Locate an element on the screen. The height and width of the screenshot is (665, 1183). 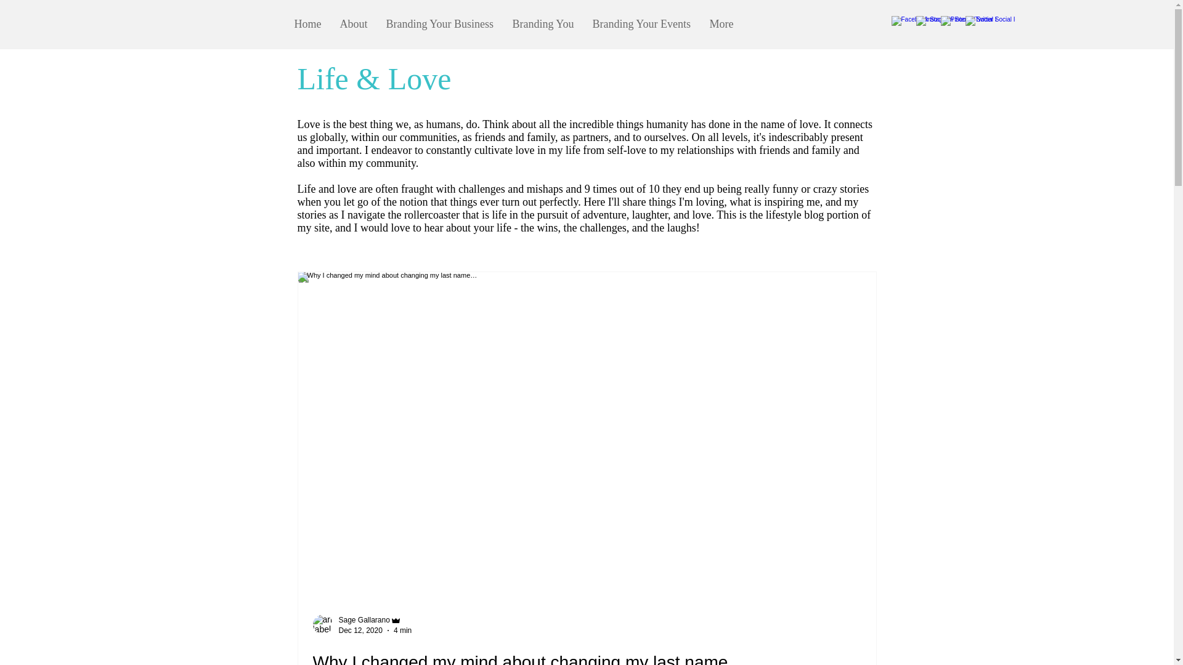
Branding Your Business is located at coordinates (440, 23).